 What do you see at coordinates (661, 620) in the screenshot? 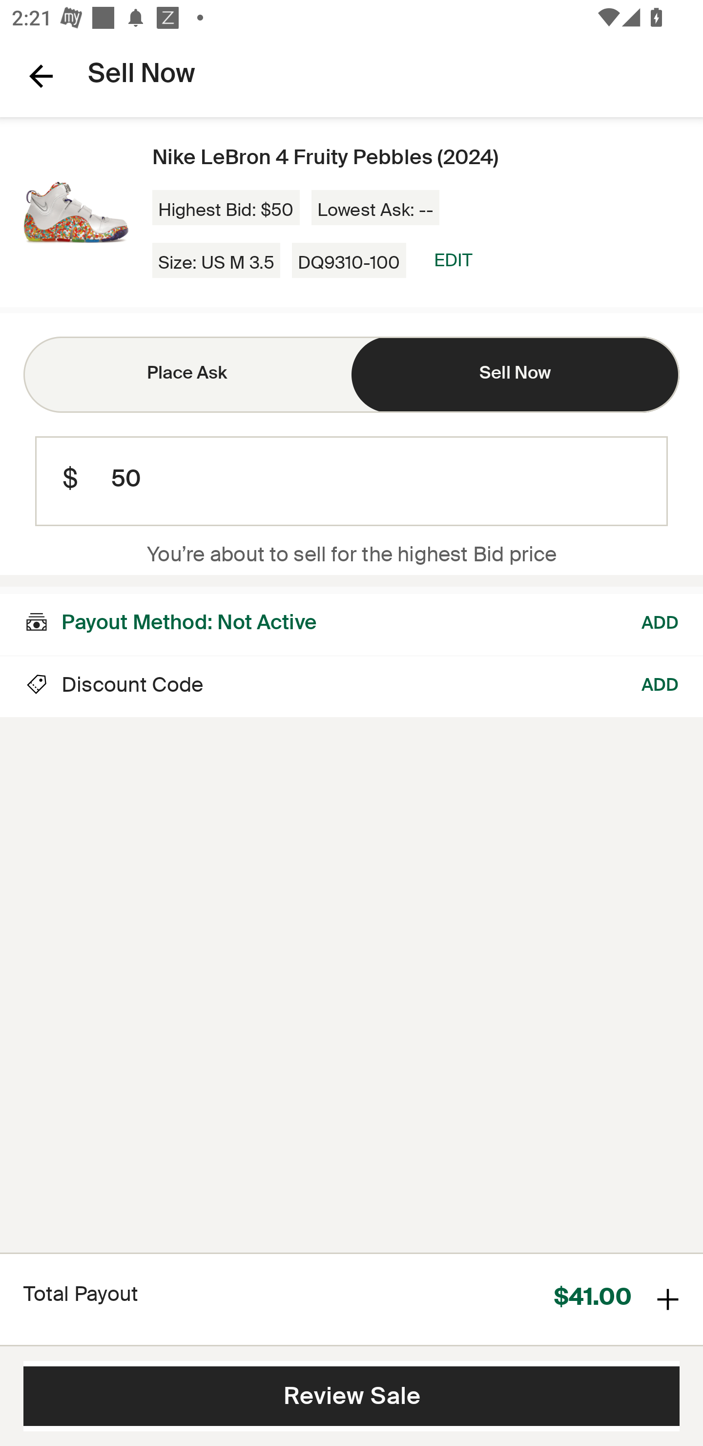
I see `ADD` at bounding box center [661, 620].